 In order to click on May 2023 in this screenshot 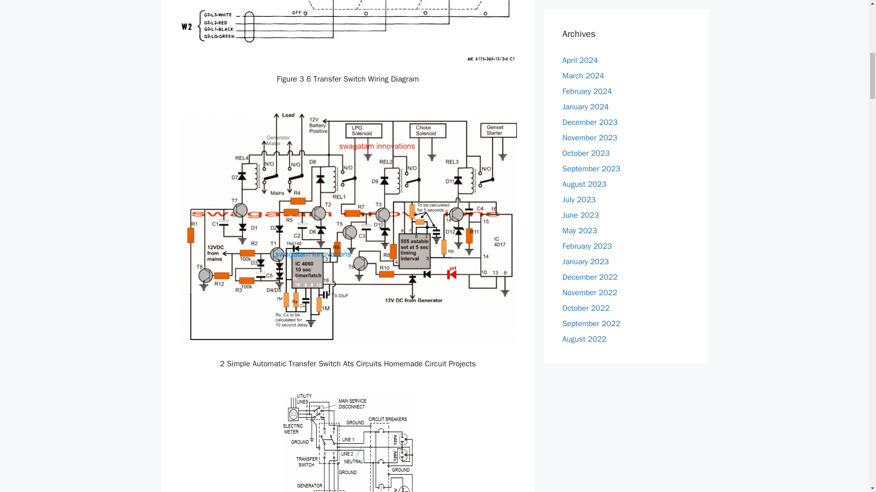, I will do `click(579, 231)`.